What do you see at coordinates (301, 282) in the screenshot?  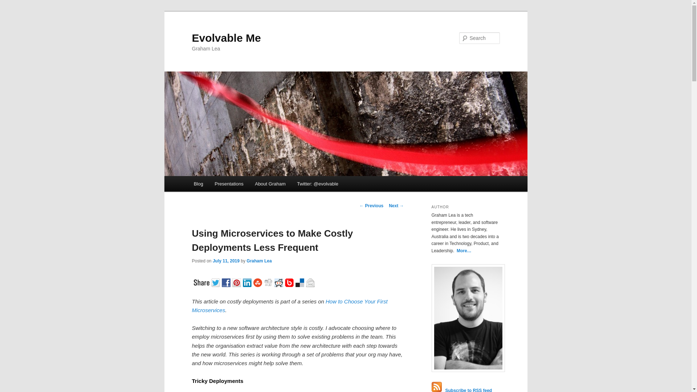 I see `Delicious` at bounding box center [301, 282].